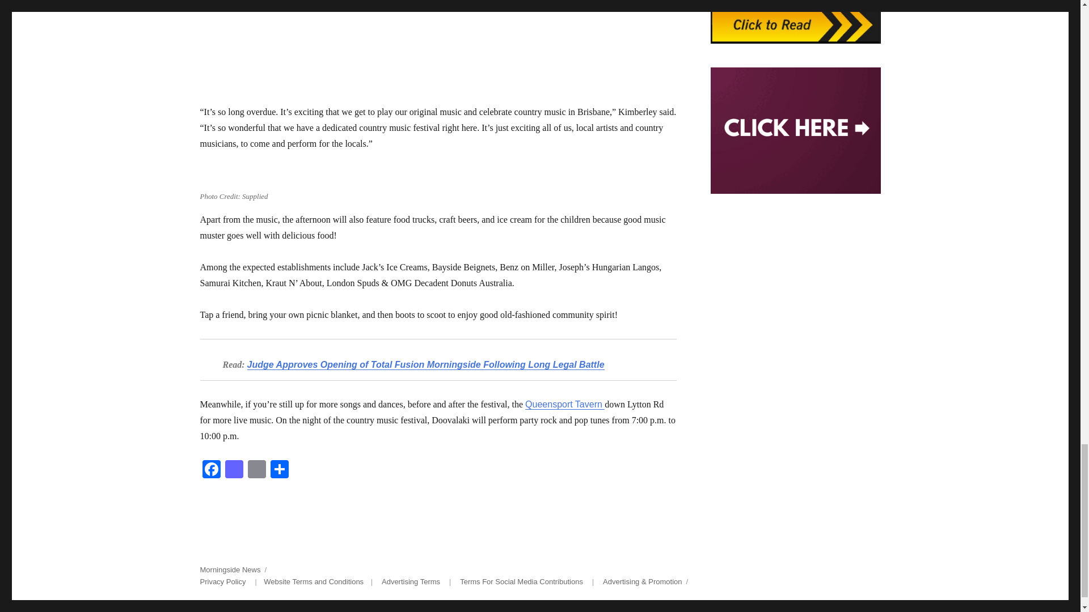 The image size is (1089, 612). What do you see at coordinates (521, 581) in the screenshot?
I see `Terms For Social Media Contributions` at bounding box center [521, 581].